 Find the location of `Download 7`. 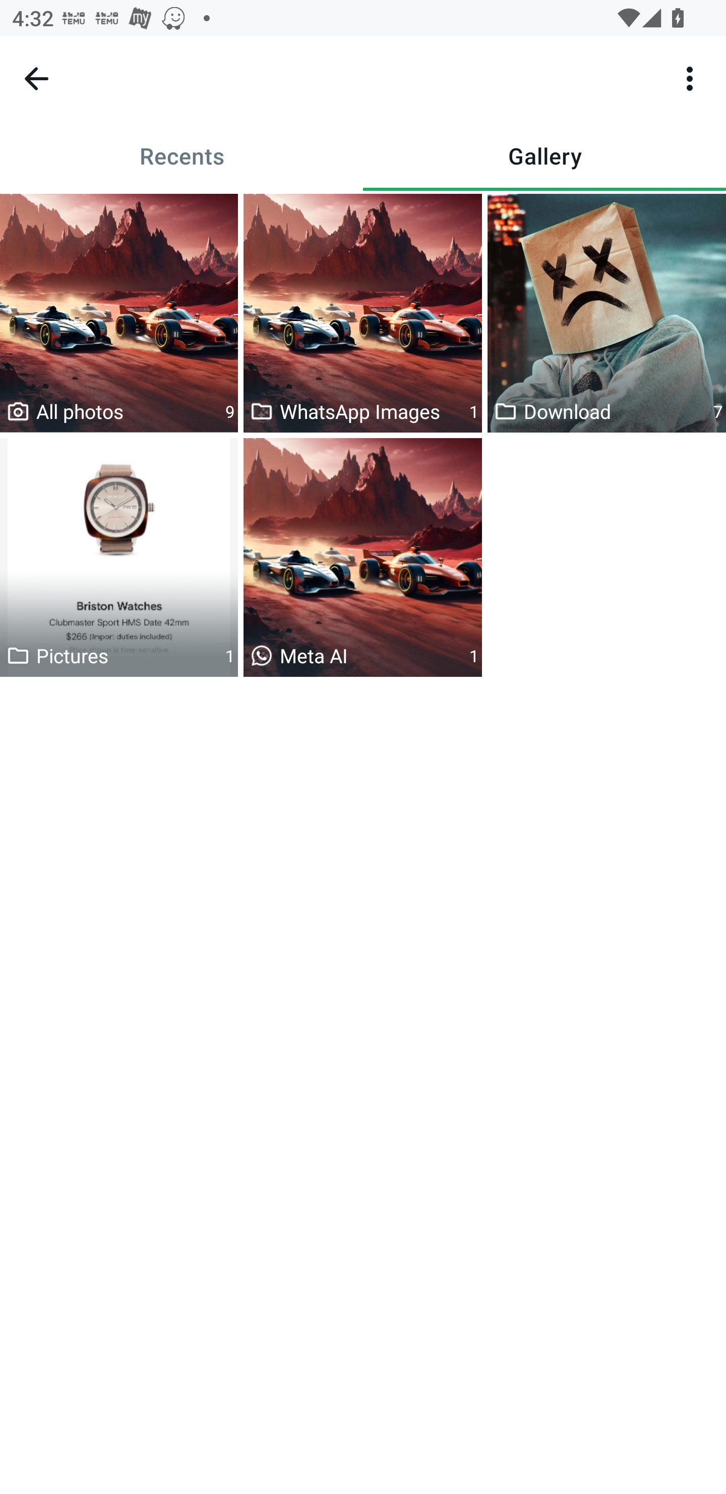

Download 7 is located at coordinates (607, 313).